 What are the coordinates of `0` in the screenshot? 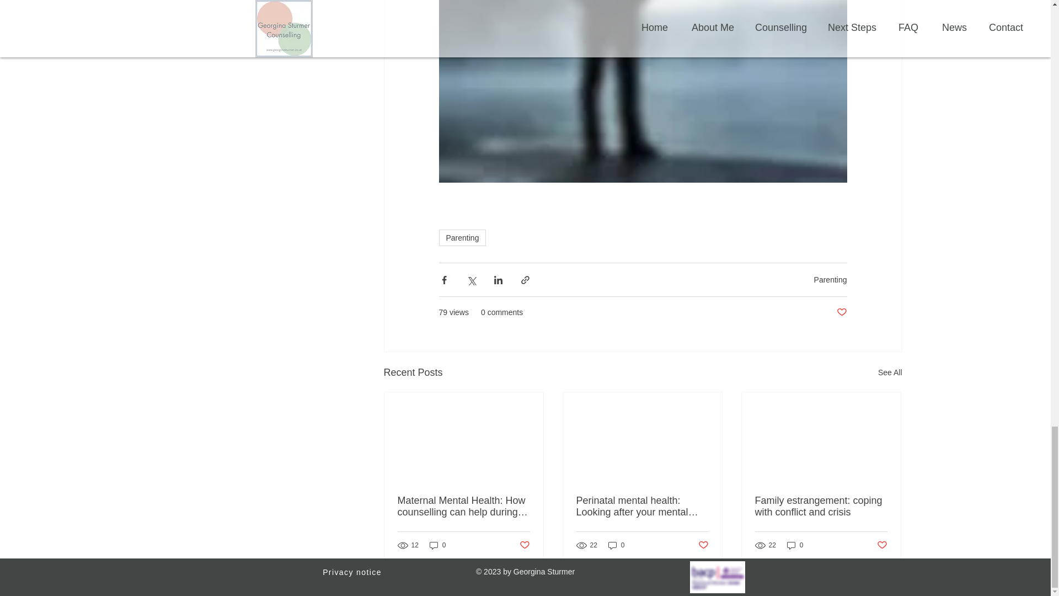 It's located at (438, 545).